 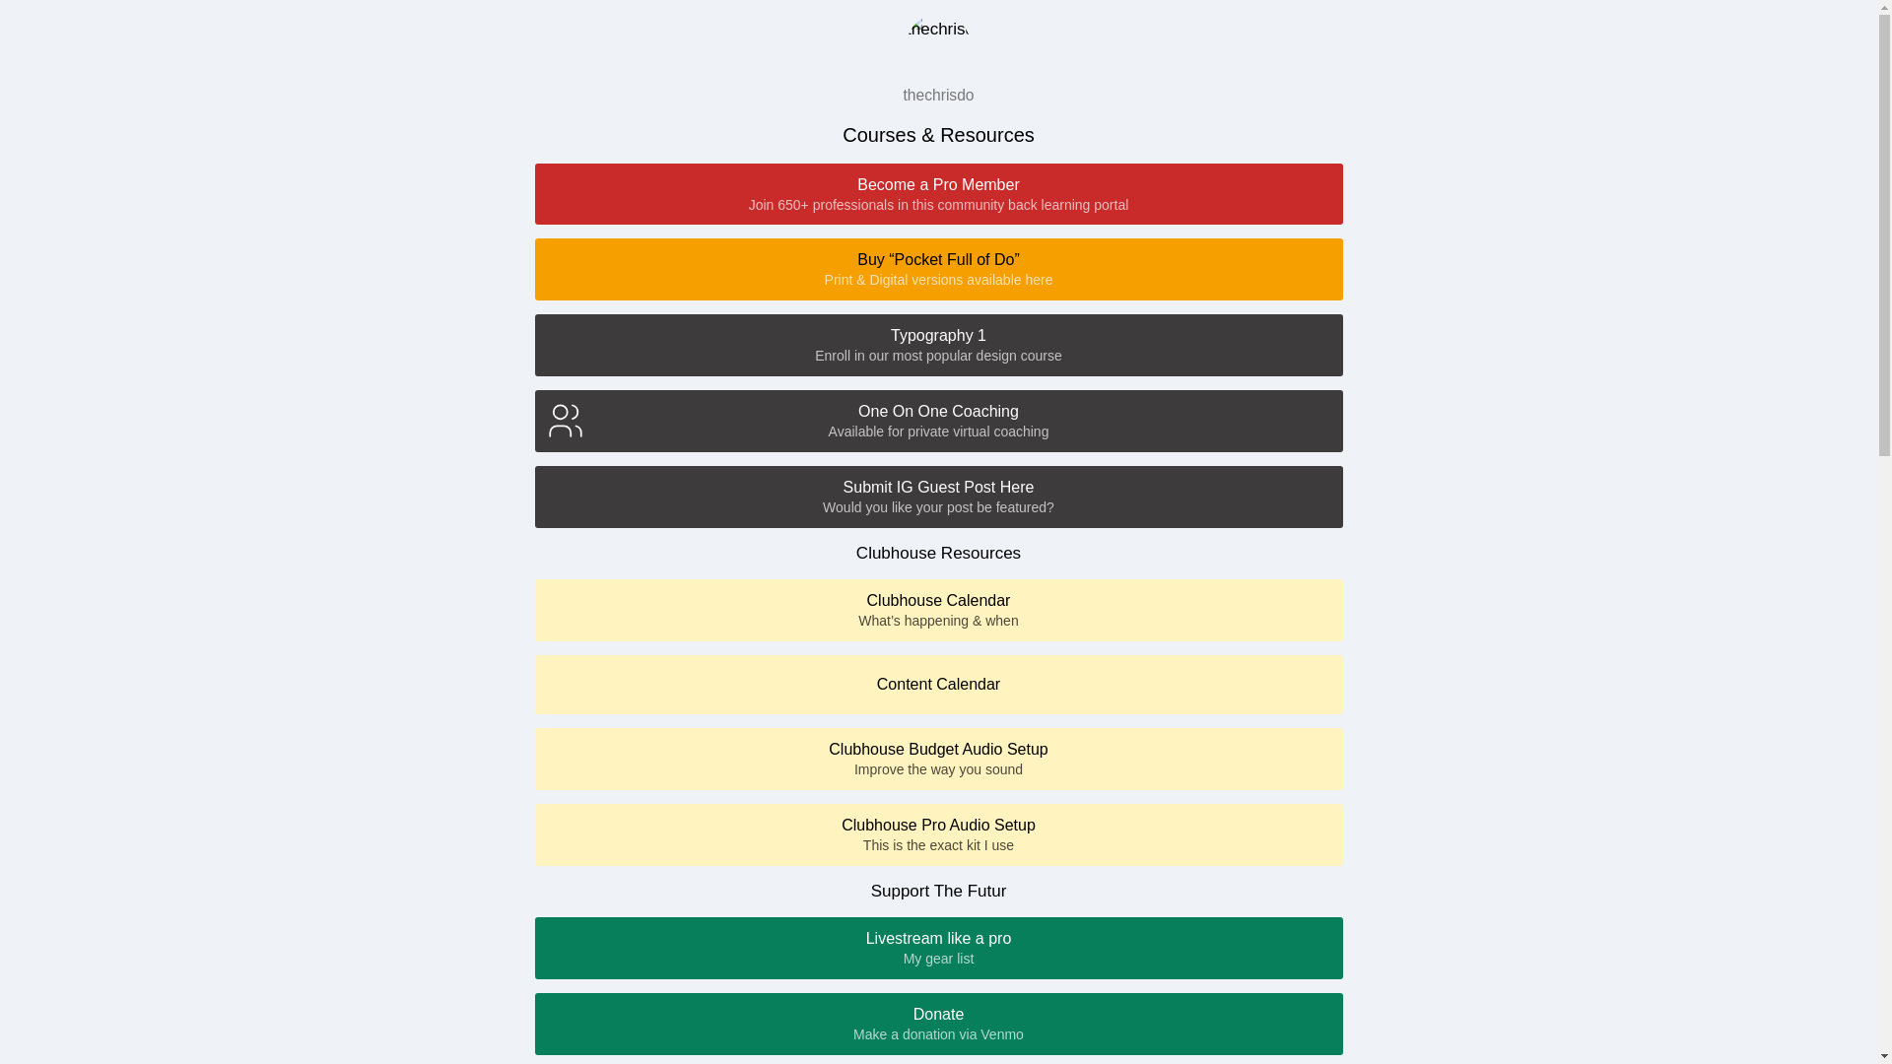 I want to click on Livestream like a pro
My gear list, so click(x=938, y=948).